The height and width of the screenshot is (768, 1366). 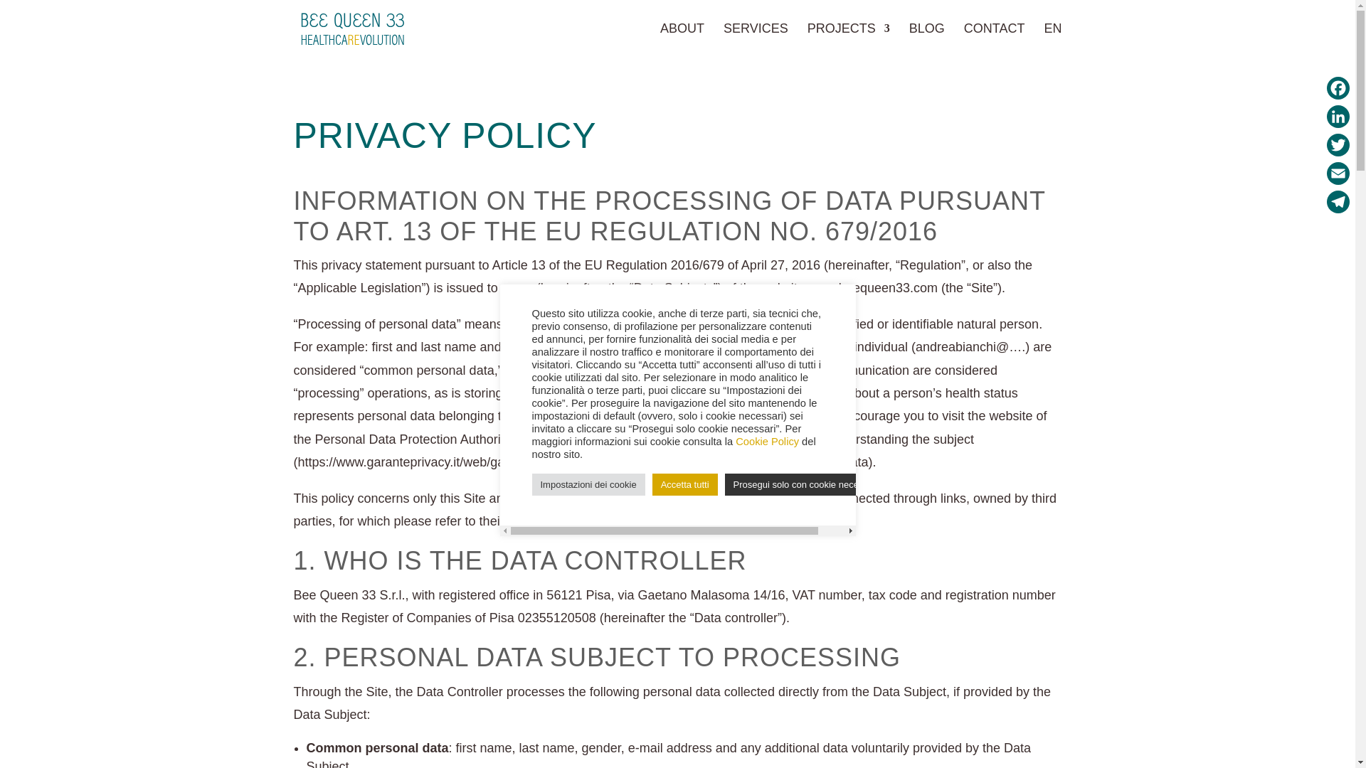 I want to click on ABOUT, so click(x=682, y=40).